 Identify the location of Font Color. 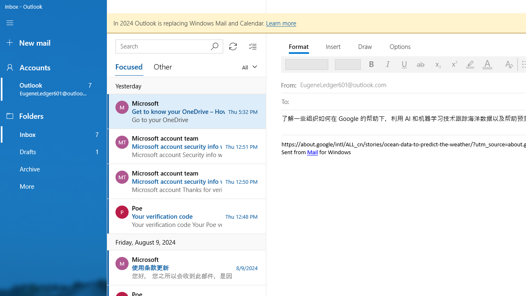
(489, 64).